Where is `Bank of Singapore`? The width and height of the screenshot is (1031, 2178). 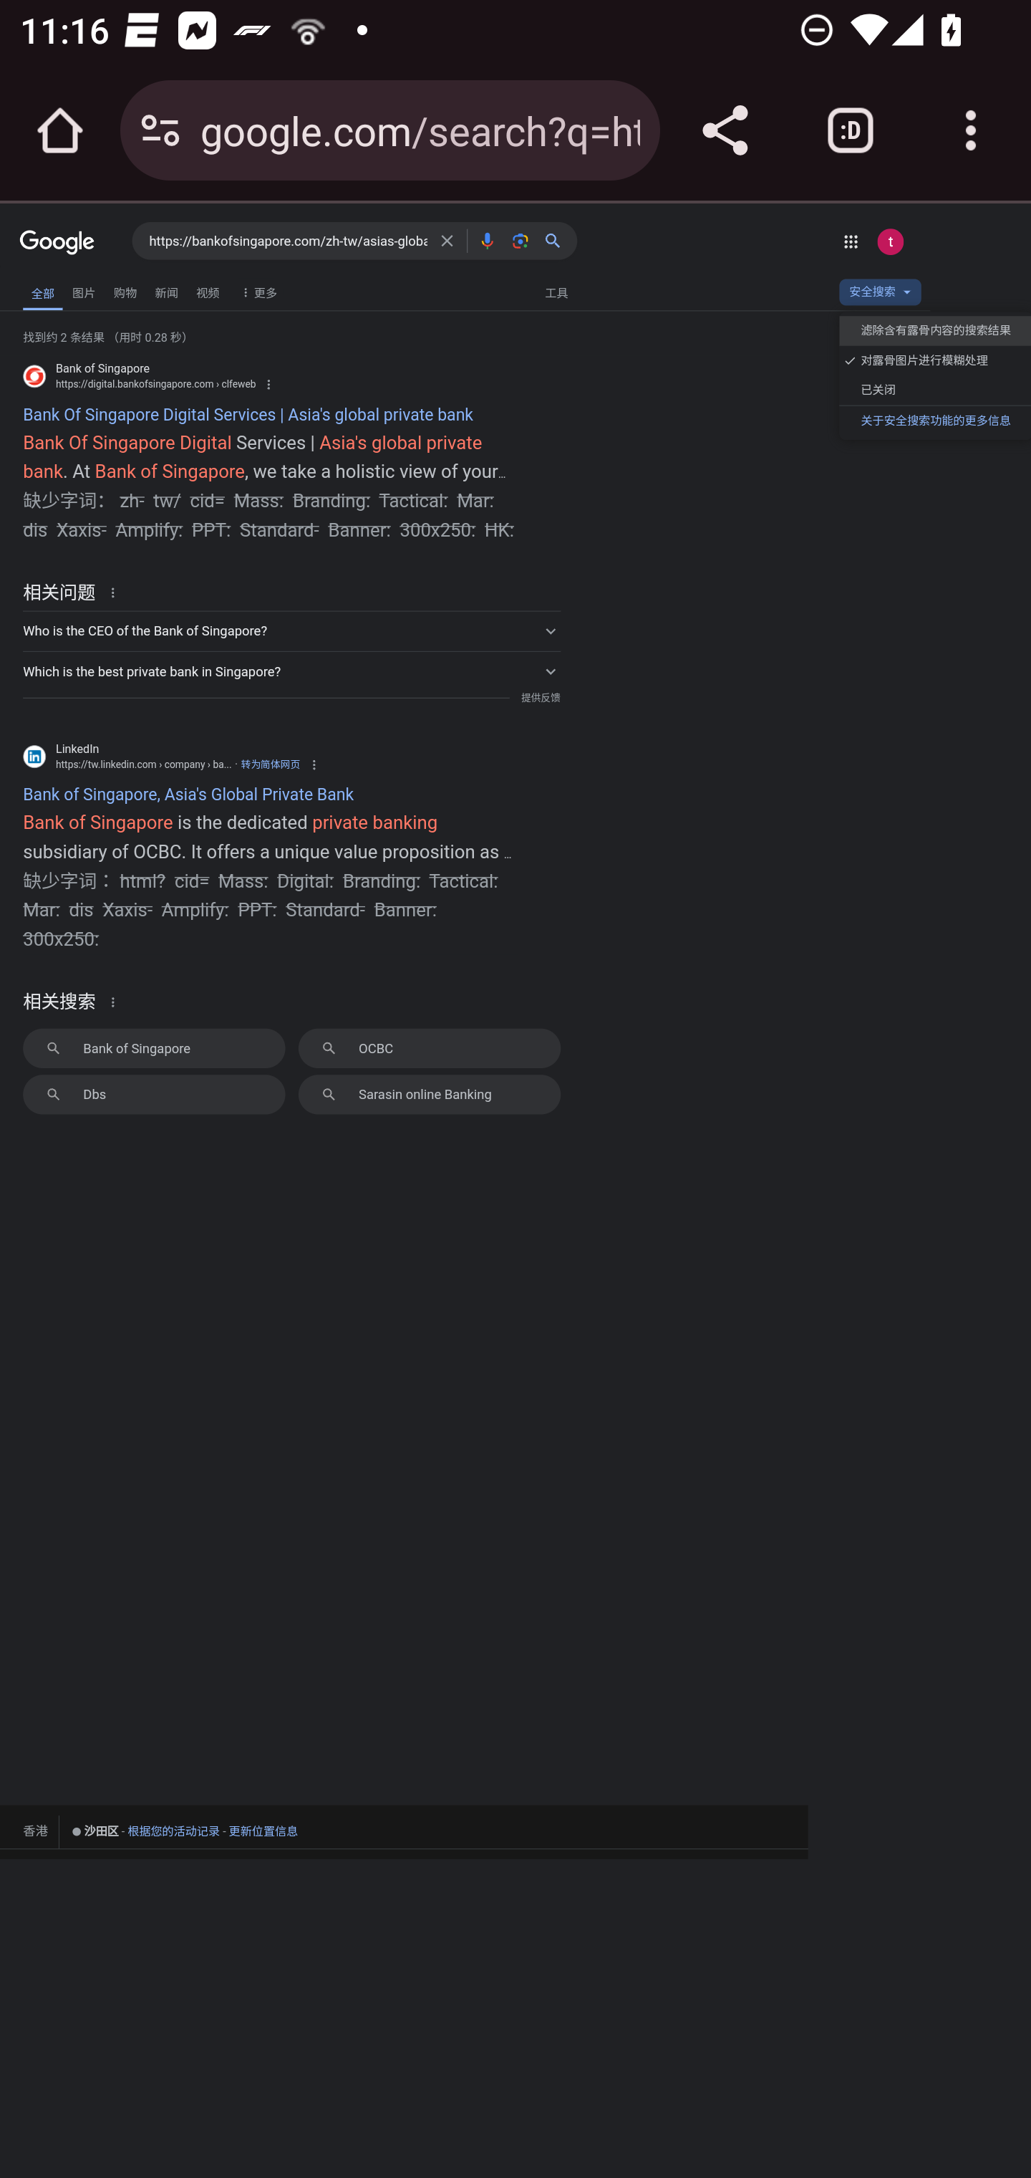
Bank of Singapore is located at coordinates (153, 1047).